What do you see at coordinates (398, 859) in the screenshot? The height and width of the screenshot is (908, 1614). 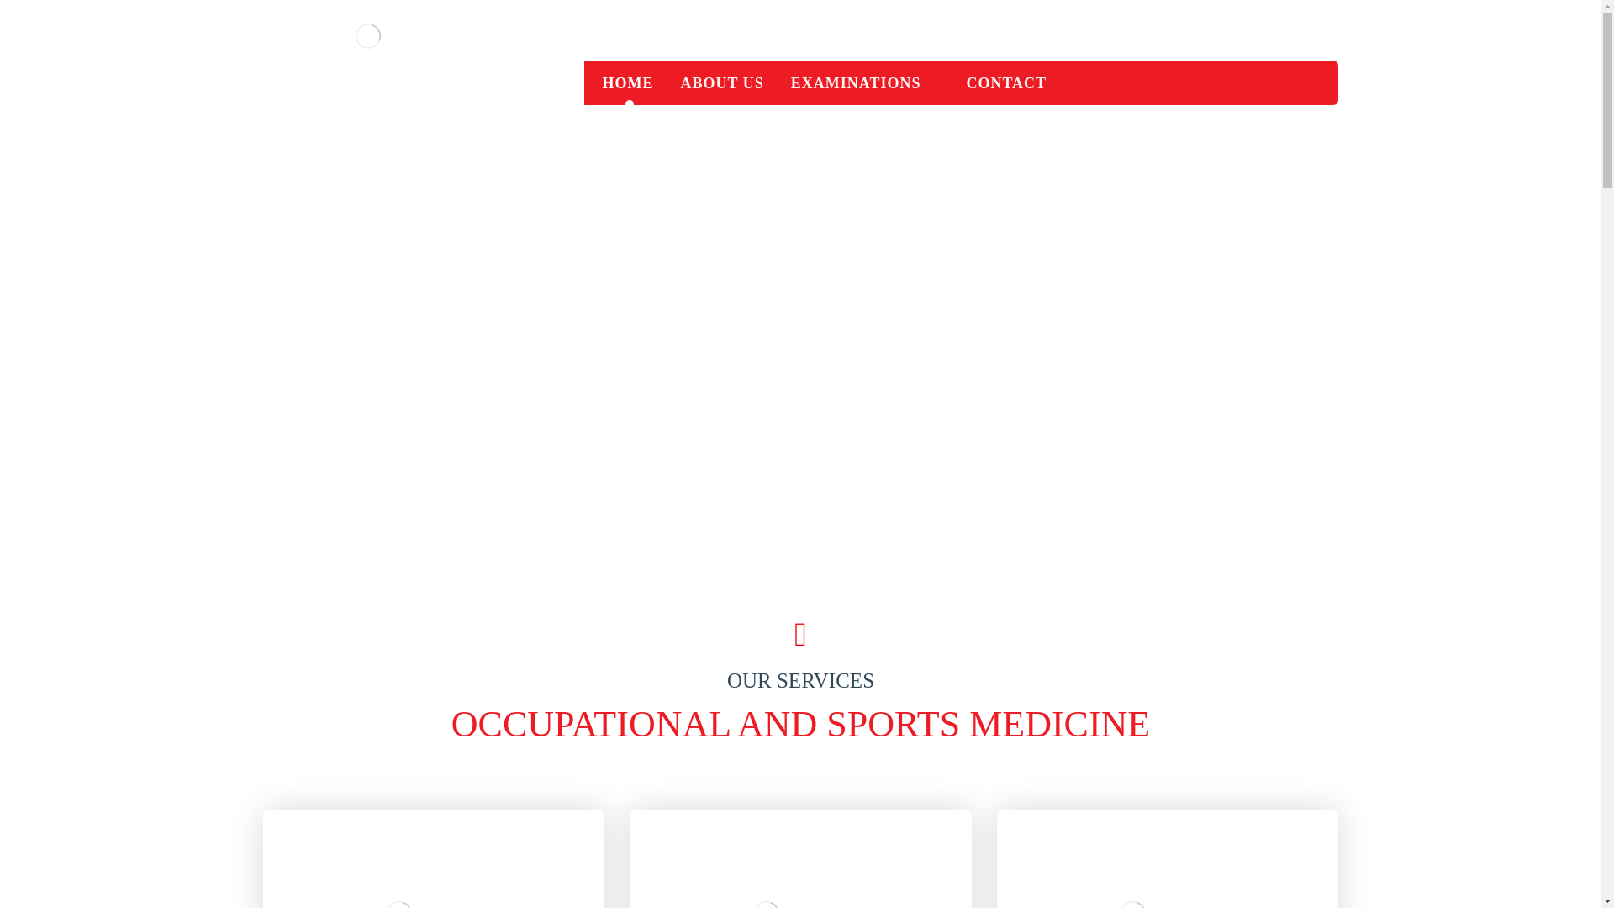 I see `EXAMINATIONS` at bounding box center [398, 859].